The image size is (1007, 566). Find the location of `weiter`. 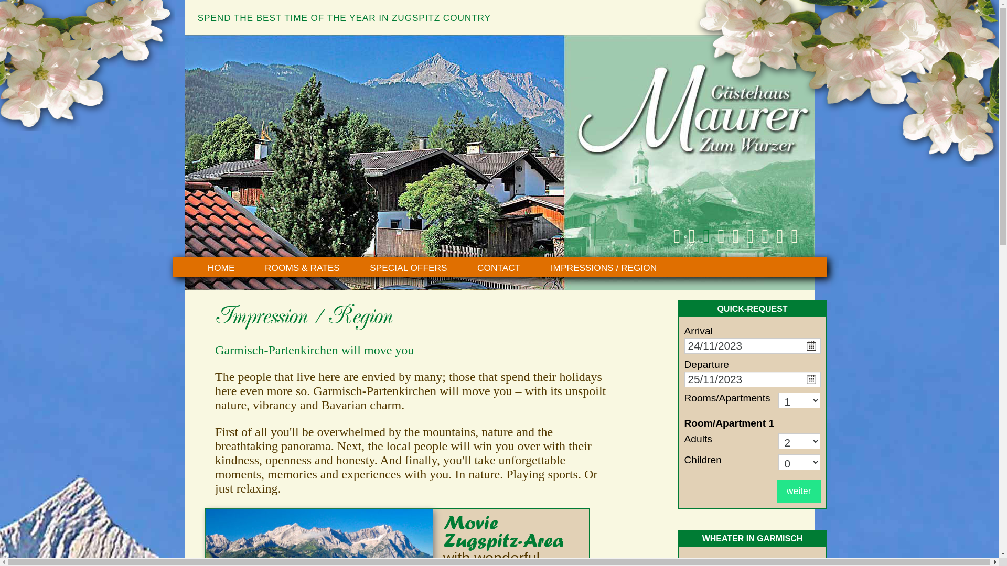

weiter is located at coordinates (799, 492).